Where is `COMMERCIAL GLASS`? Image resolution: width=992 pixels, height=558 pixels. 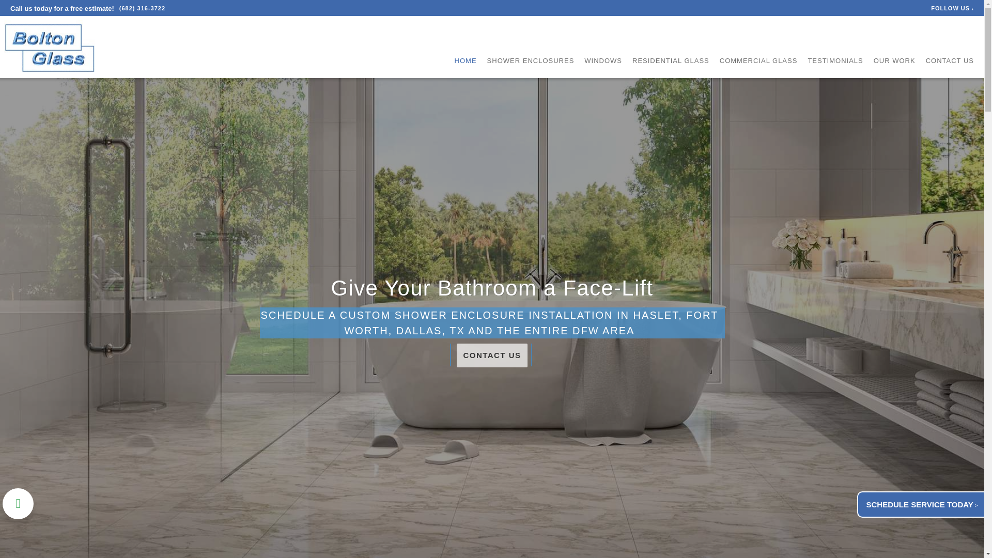
COMMERCIAL GLASS is located at coordinates (758, 60).